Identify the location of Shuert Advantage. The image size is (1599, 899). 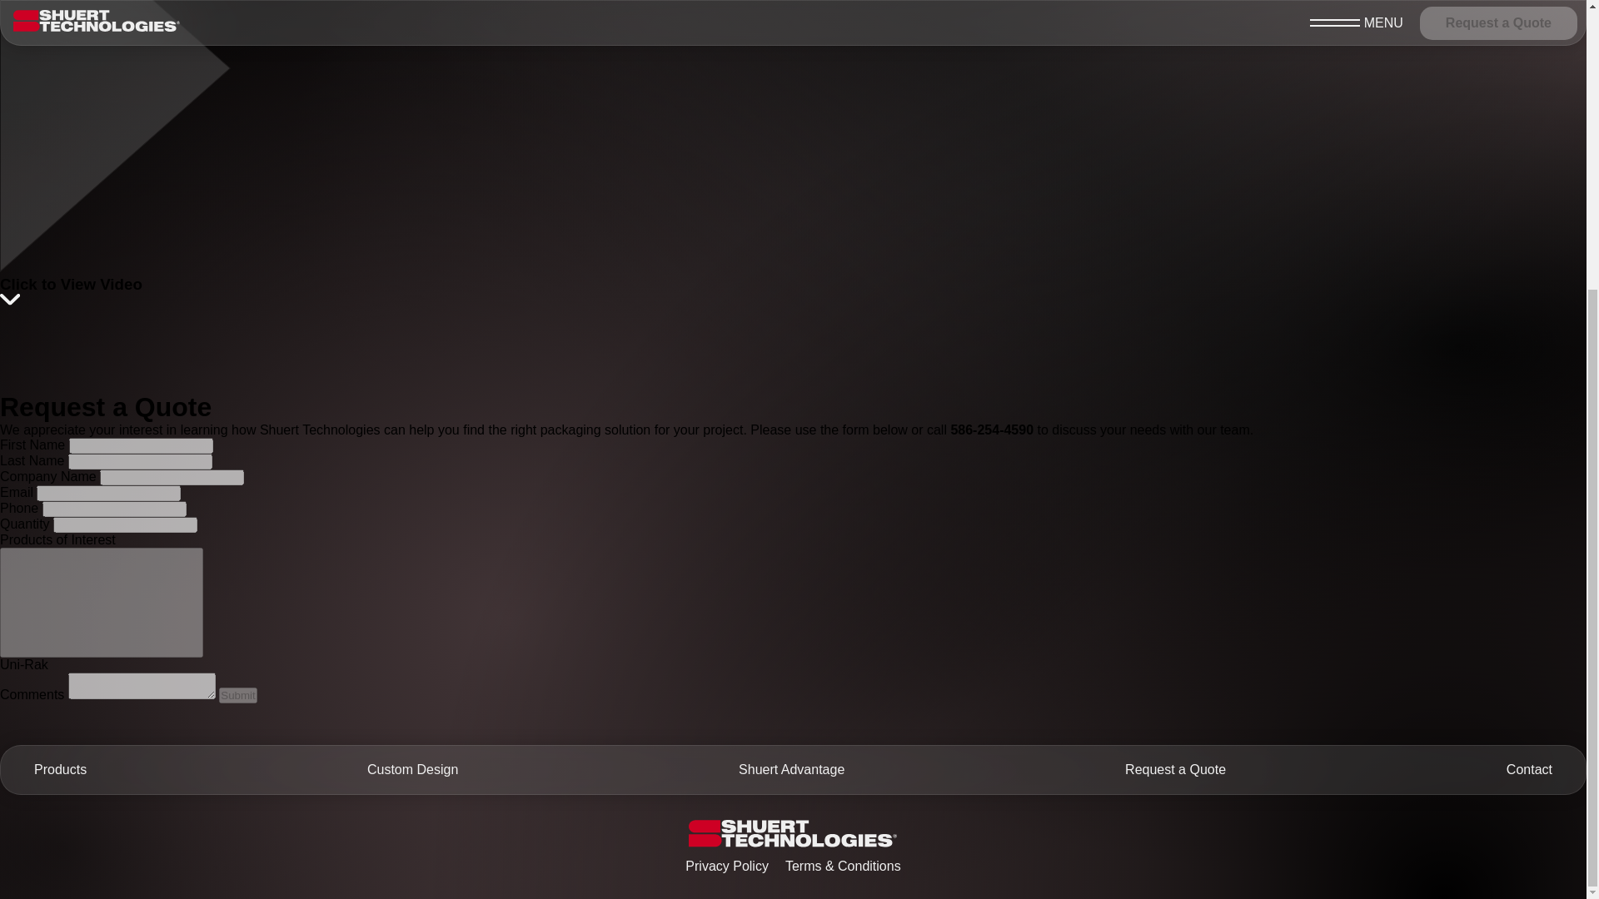
(791, 769).